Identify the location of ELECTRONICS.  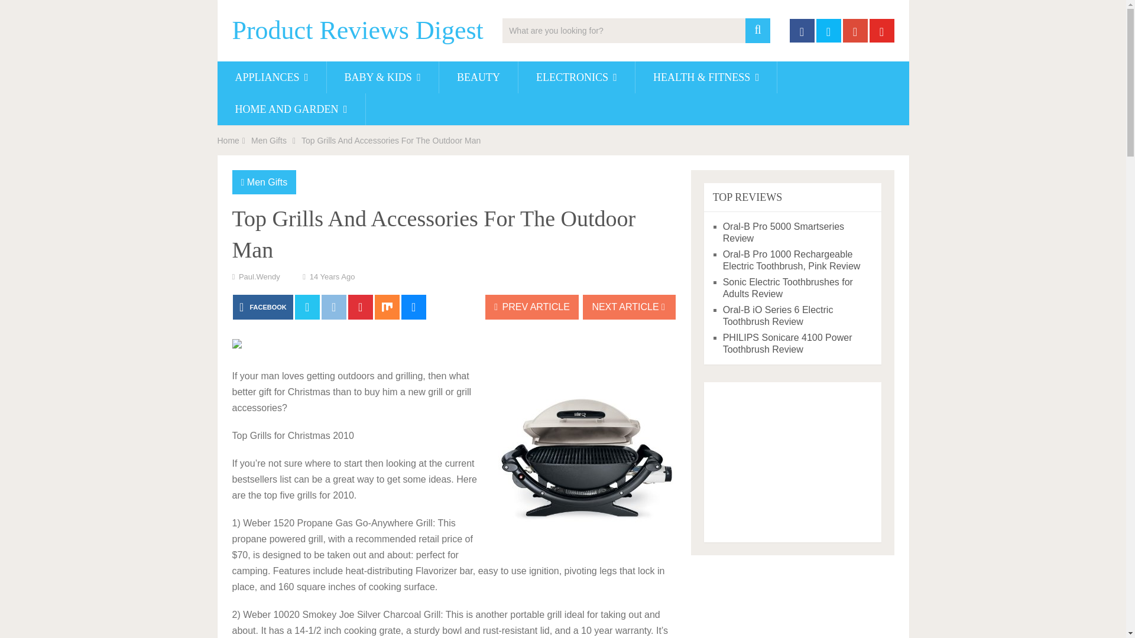
(576, 77).